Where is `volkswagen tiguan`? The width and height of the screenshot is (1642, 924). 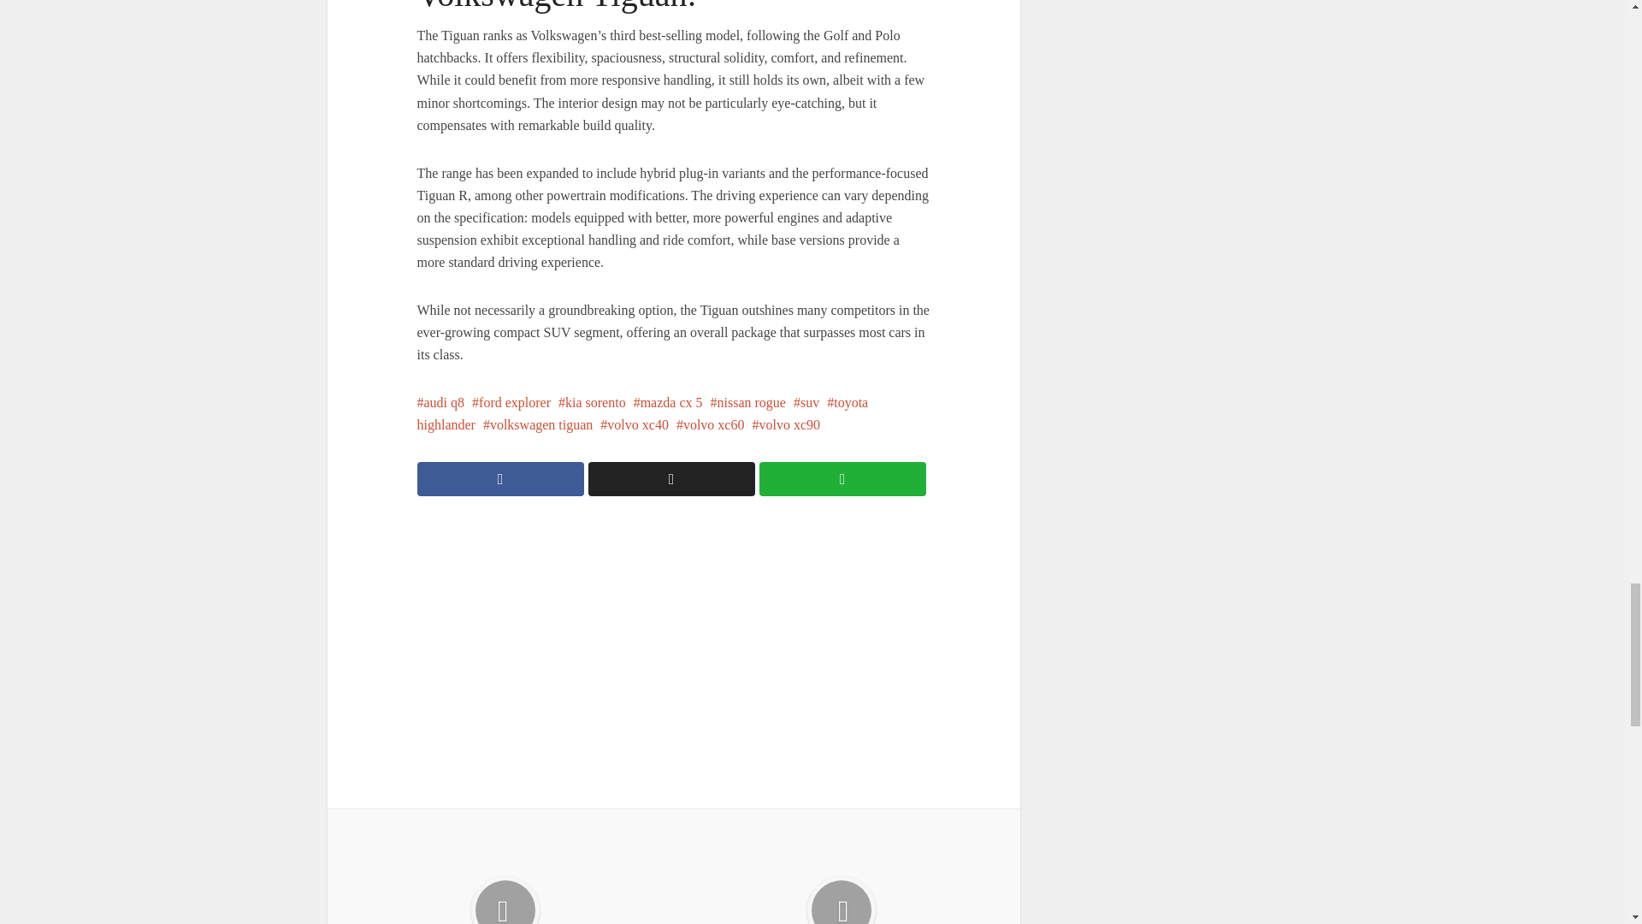
volkswagen tiguan is located at coordinates (537, 424).